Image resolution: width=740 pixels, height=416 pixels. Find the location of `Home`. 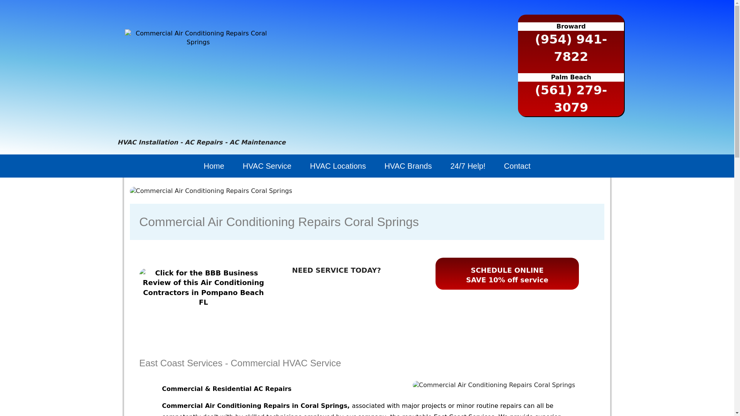

Home is located at coordinates (214, 166).